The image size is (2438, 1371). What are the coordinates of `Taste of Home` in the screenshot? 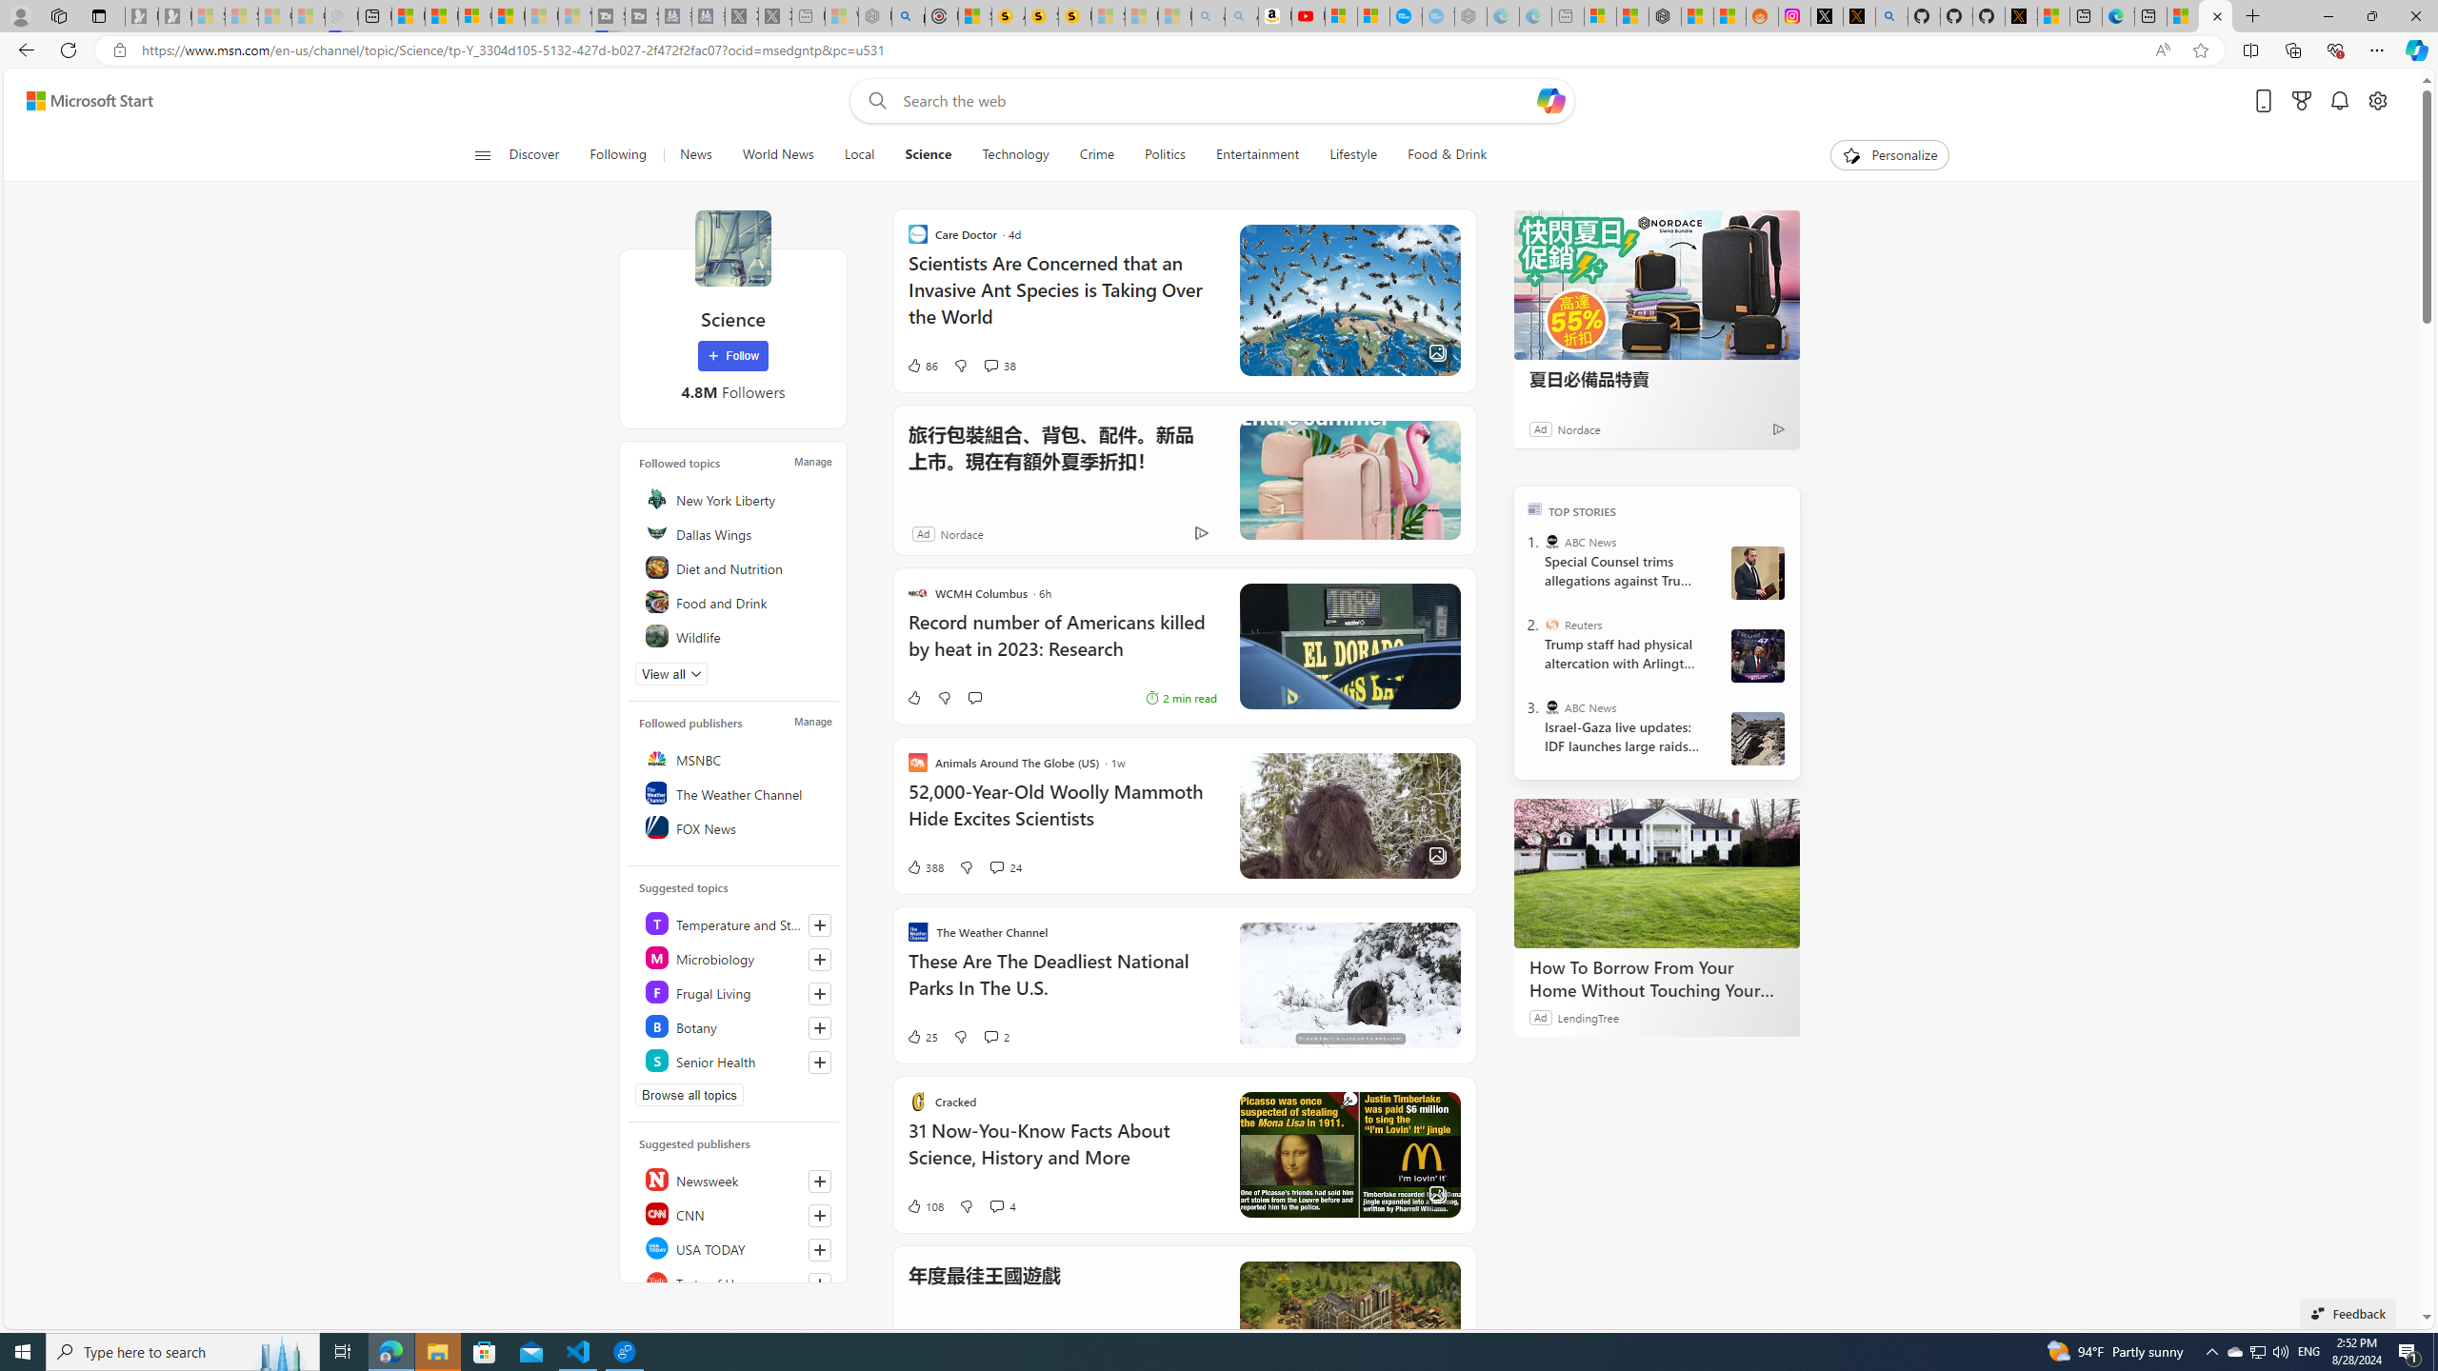 It's located at (736, 1282).